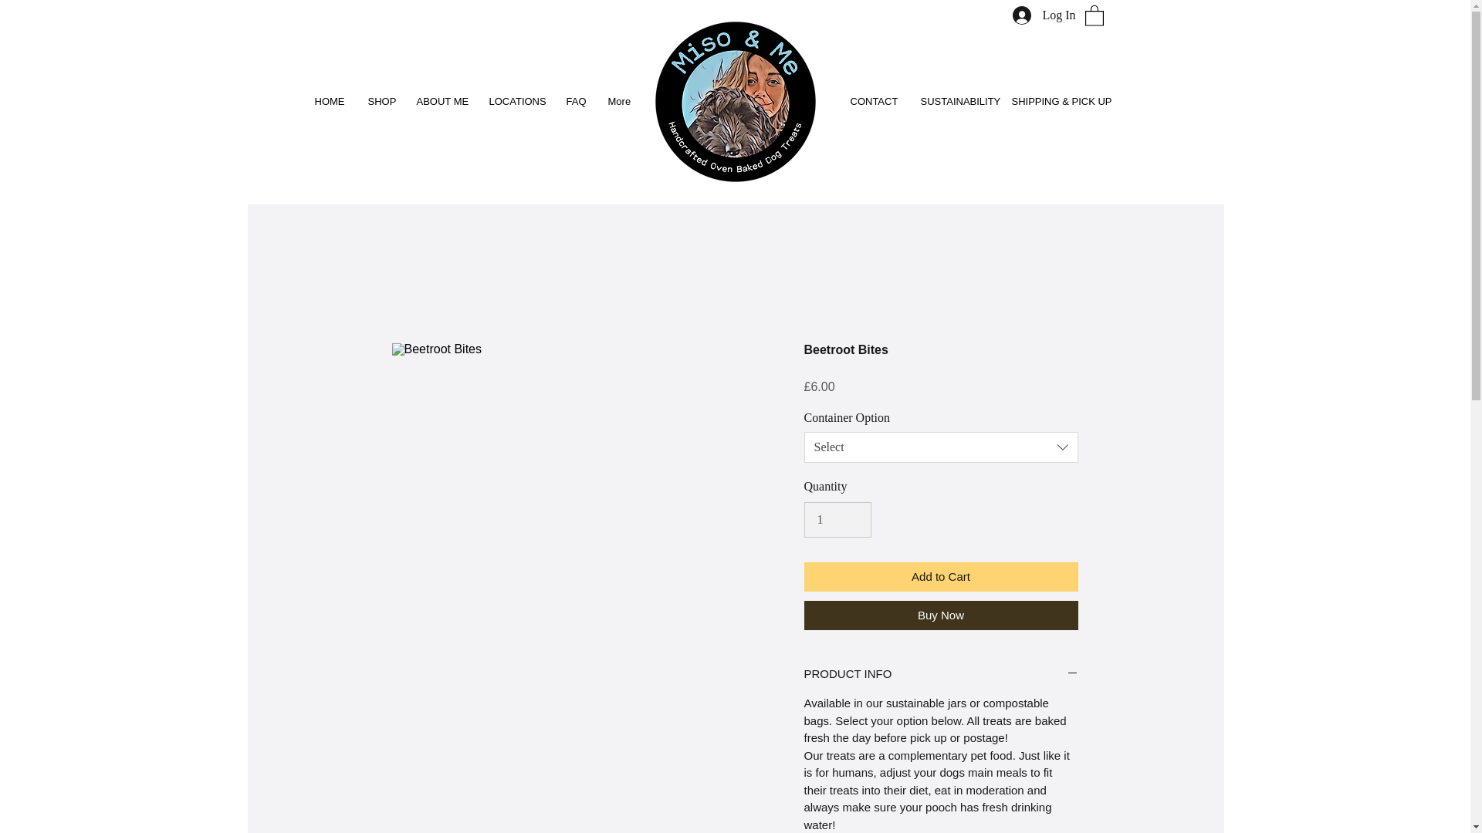 Image resolution: width=1482 pixels, height=833 pixels. Describe the element at coordinates (942, 447) in the screenshot. I see `Select` at that location.